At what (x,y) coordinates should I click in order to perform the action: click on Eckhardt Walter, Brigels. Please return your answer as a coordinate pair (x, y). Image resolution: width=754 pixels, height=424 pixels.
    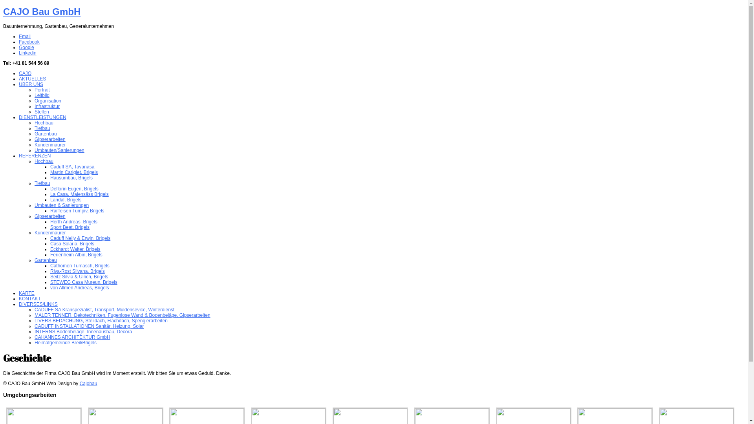
    Looking at the image, I should click on (75, 249).